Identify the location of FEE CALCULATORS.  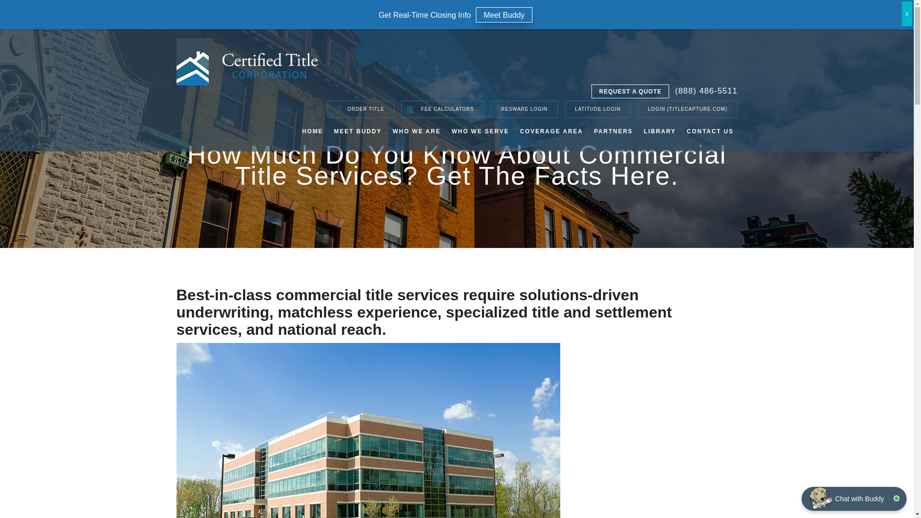
(443, 109).